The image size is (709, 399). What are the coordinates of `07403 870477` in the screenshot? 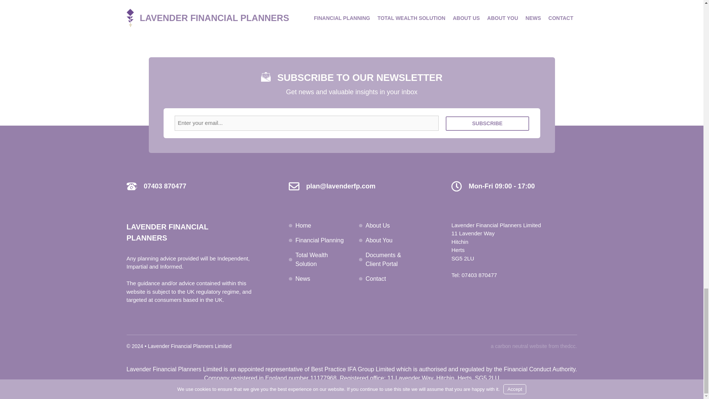 It's located at (479, 275).